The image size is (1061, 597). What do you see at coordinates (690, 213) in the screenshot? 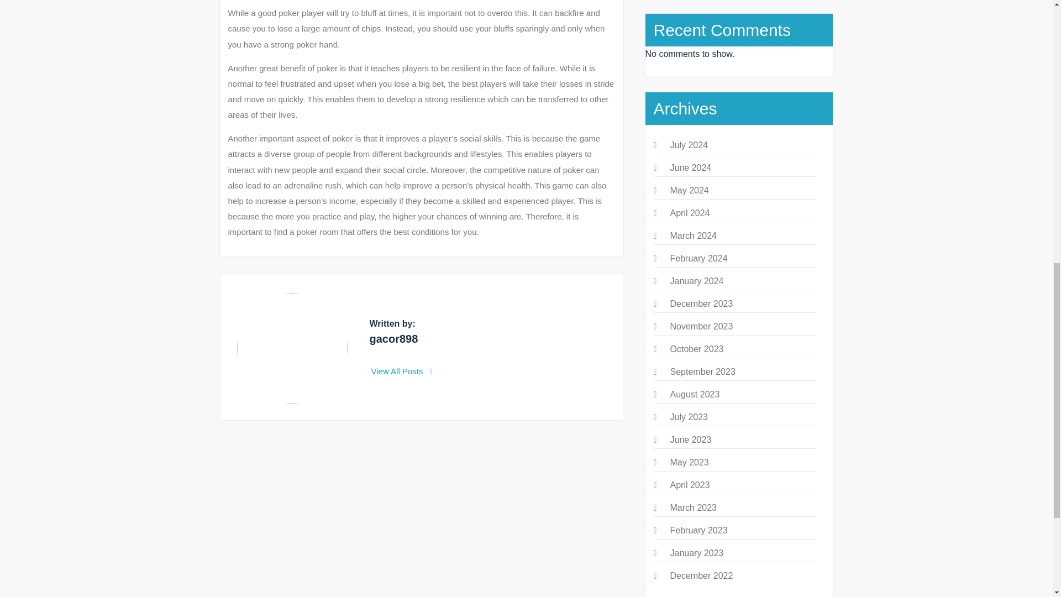
I see `April 2024` at bounding box center [690, 213].